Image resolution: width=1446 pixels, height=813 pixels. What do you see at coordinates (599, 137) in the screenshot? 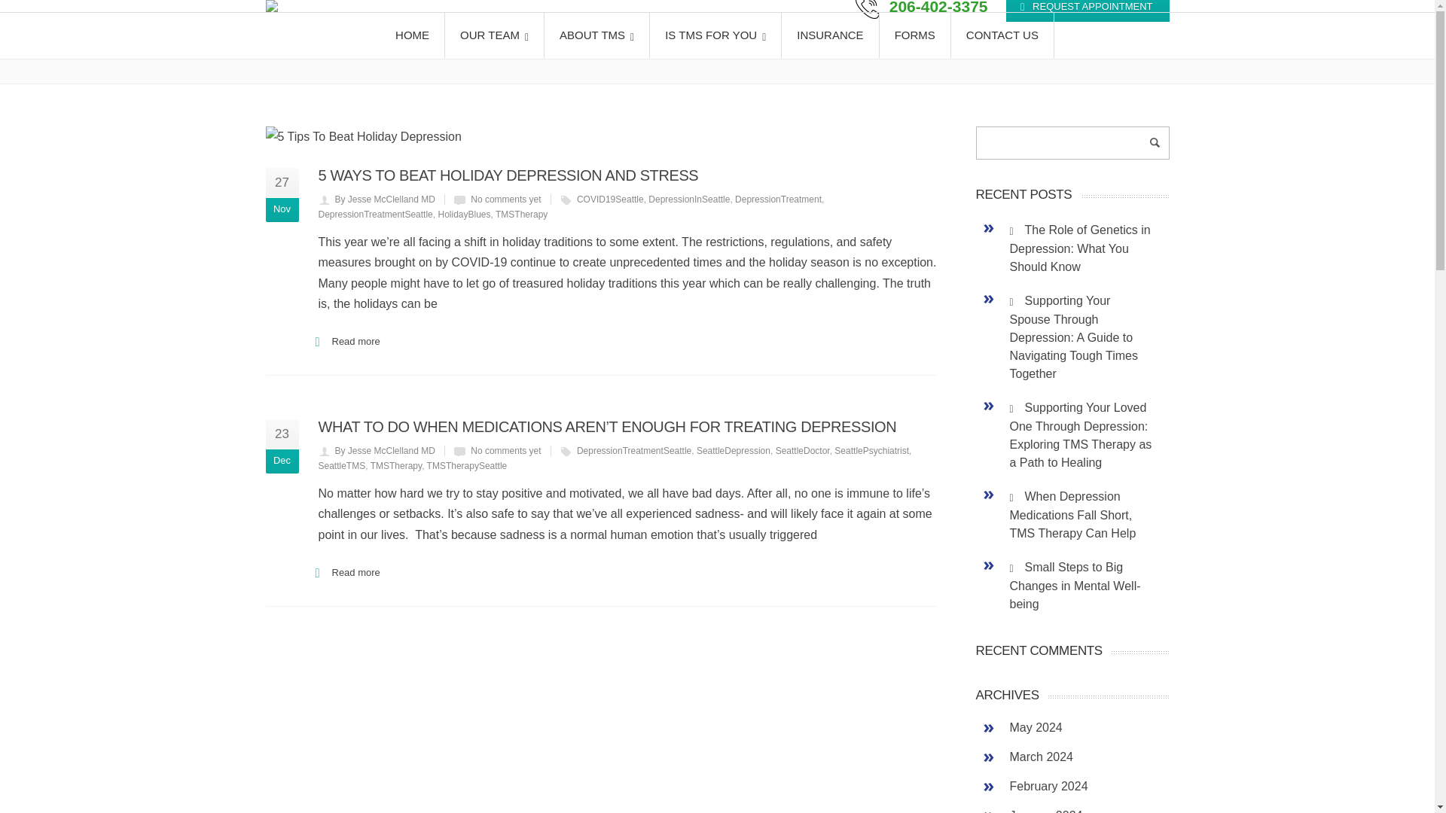
I see `5 Ways to Beat Holiday Depression and Stress` at bounding box center [599, 137].